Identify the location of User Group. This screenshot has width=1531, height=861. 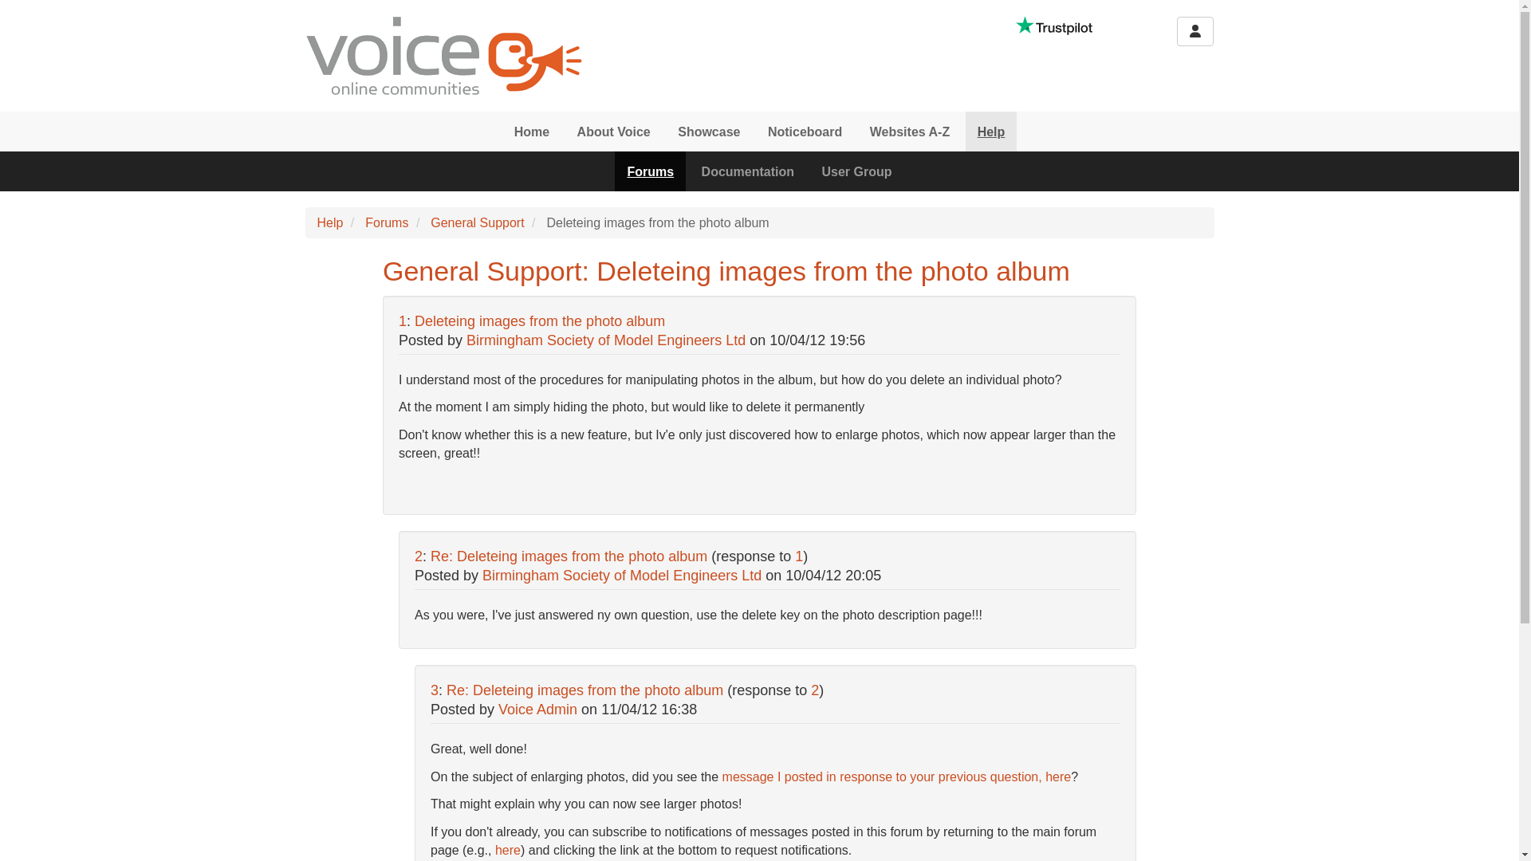
(856, 171).